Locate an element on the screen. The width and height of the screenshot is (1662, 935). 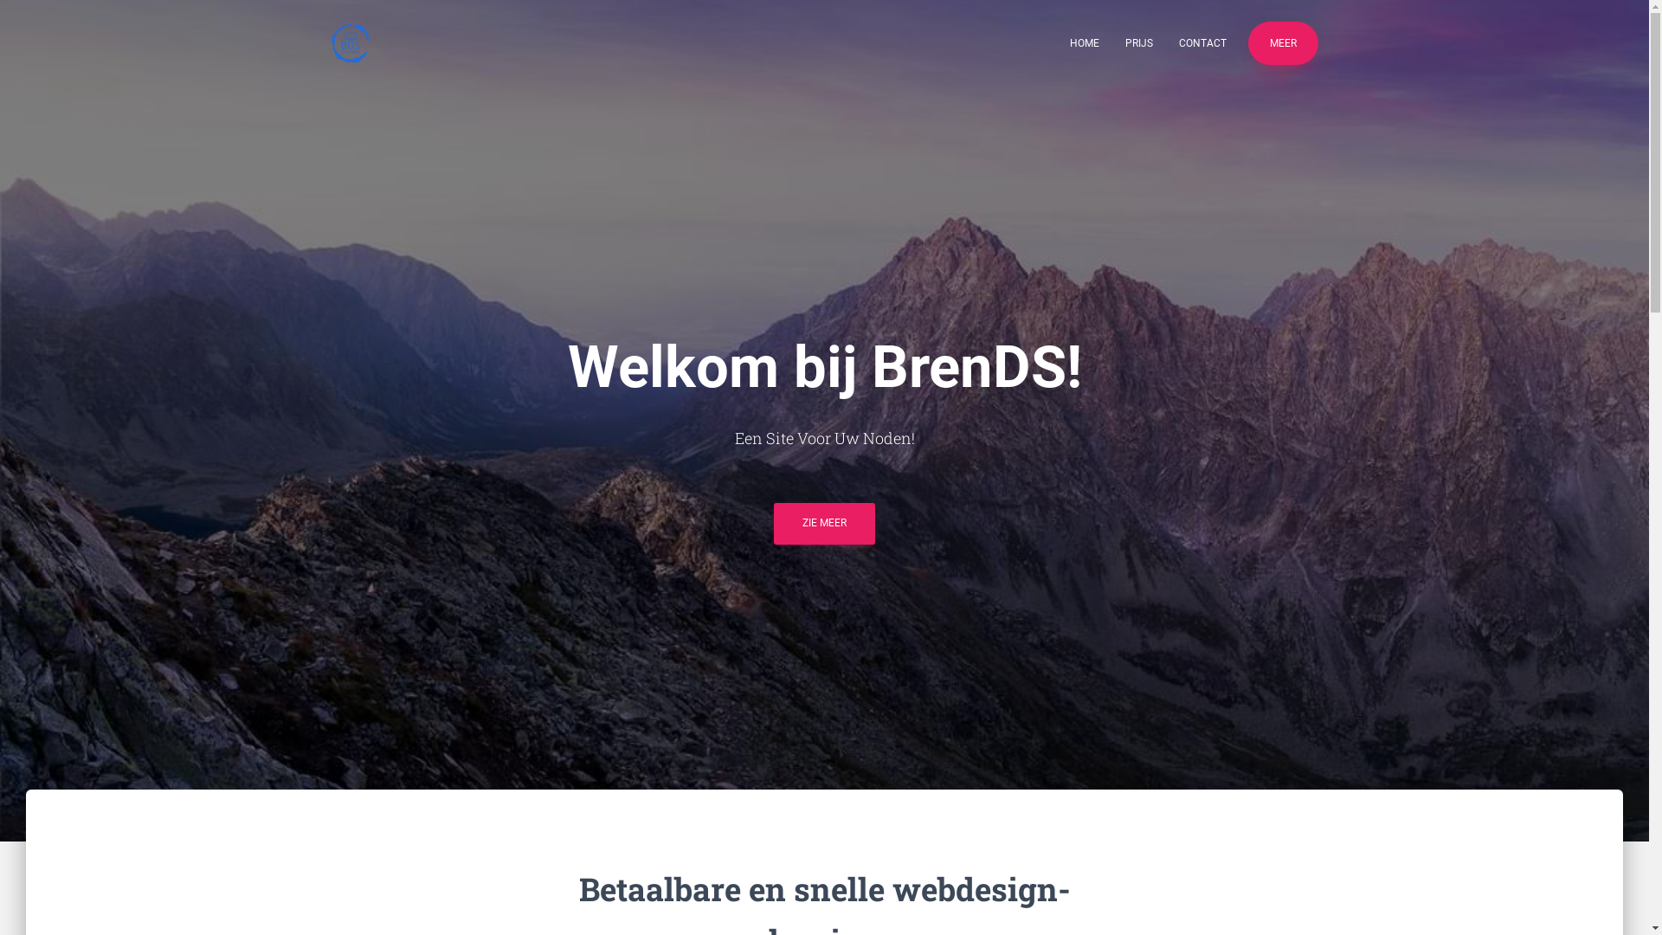
ZIE MEER is located at coordinates (824, 523).